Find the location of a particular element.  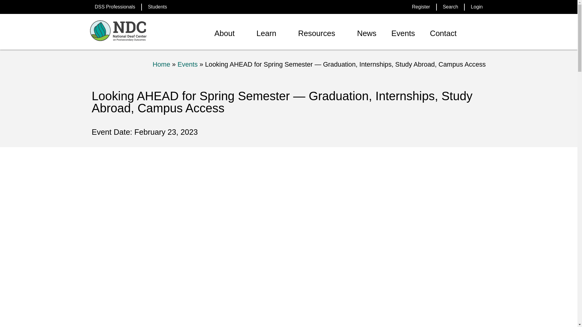

Search is located at coordinates (450, 7).